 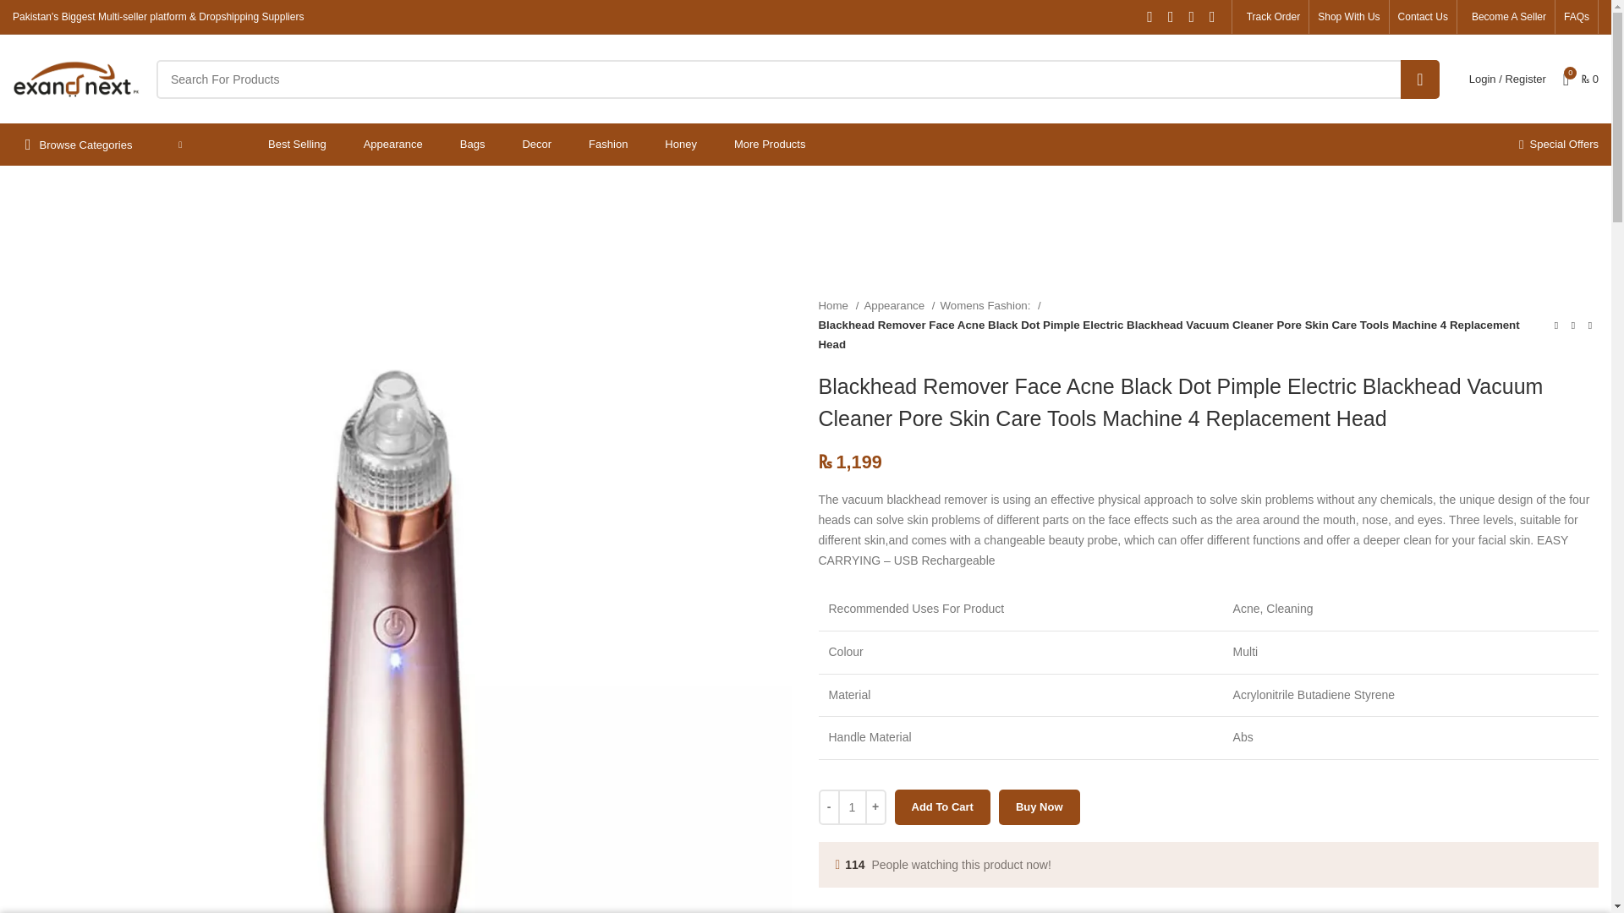 What do you see at coordinates (1506, 17) in the screenshot?
I see `Become A Seller` at bounding box center [1506, 17].